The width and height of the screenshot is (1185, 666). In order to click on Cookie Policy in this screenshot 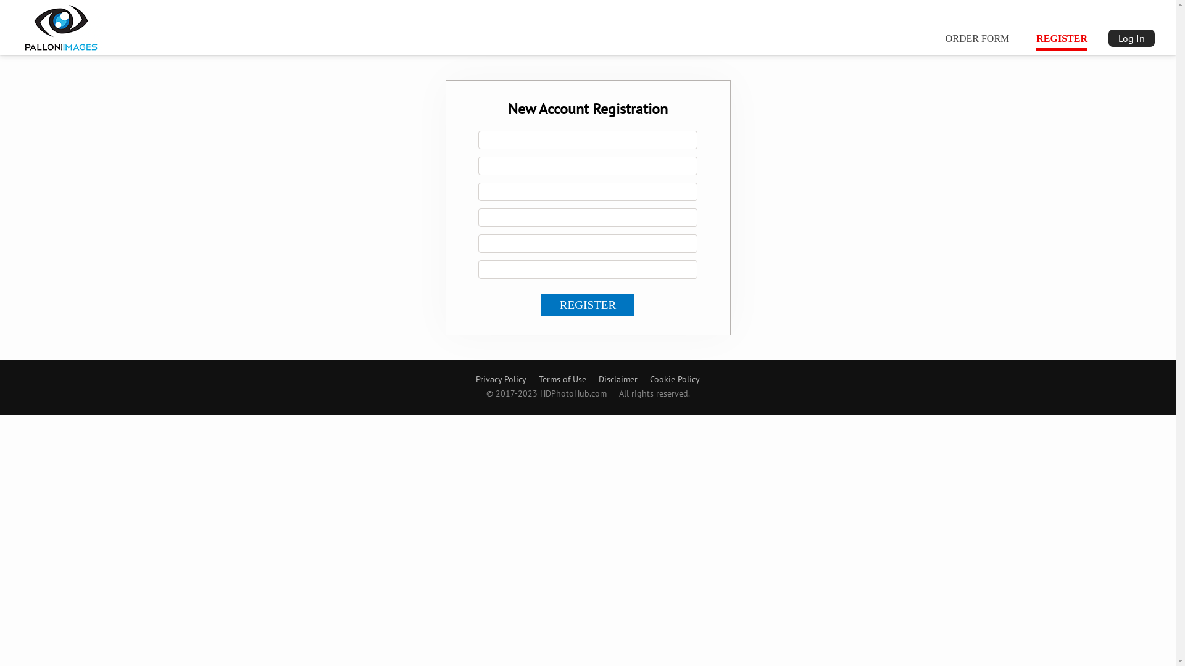, I will do `click(675, 379)`.